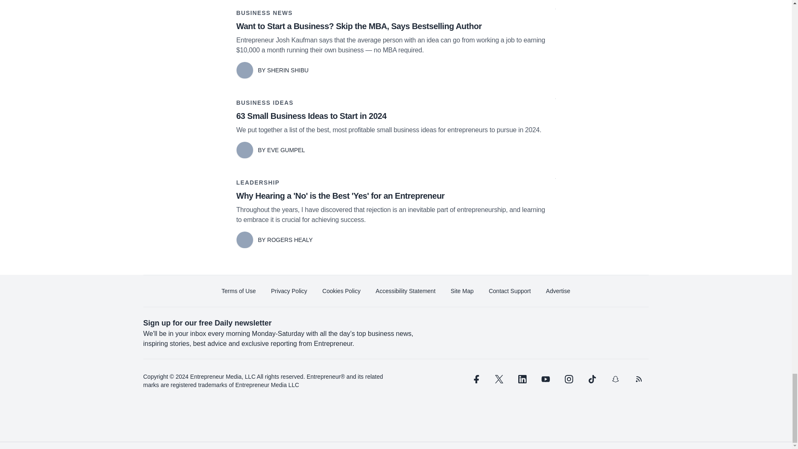  Describe the element at coordinates (475, 379) in the screenshot. I see `facebook` at that location.